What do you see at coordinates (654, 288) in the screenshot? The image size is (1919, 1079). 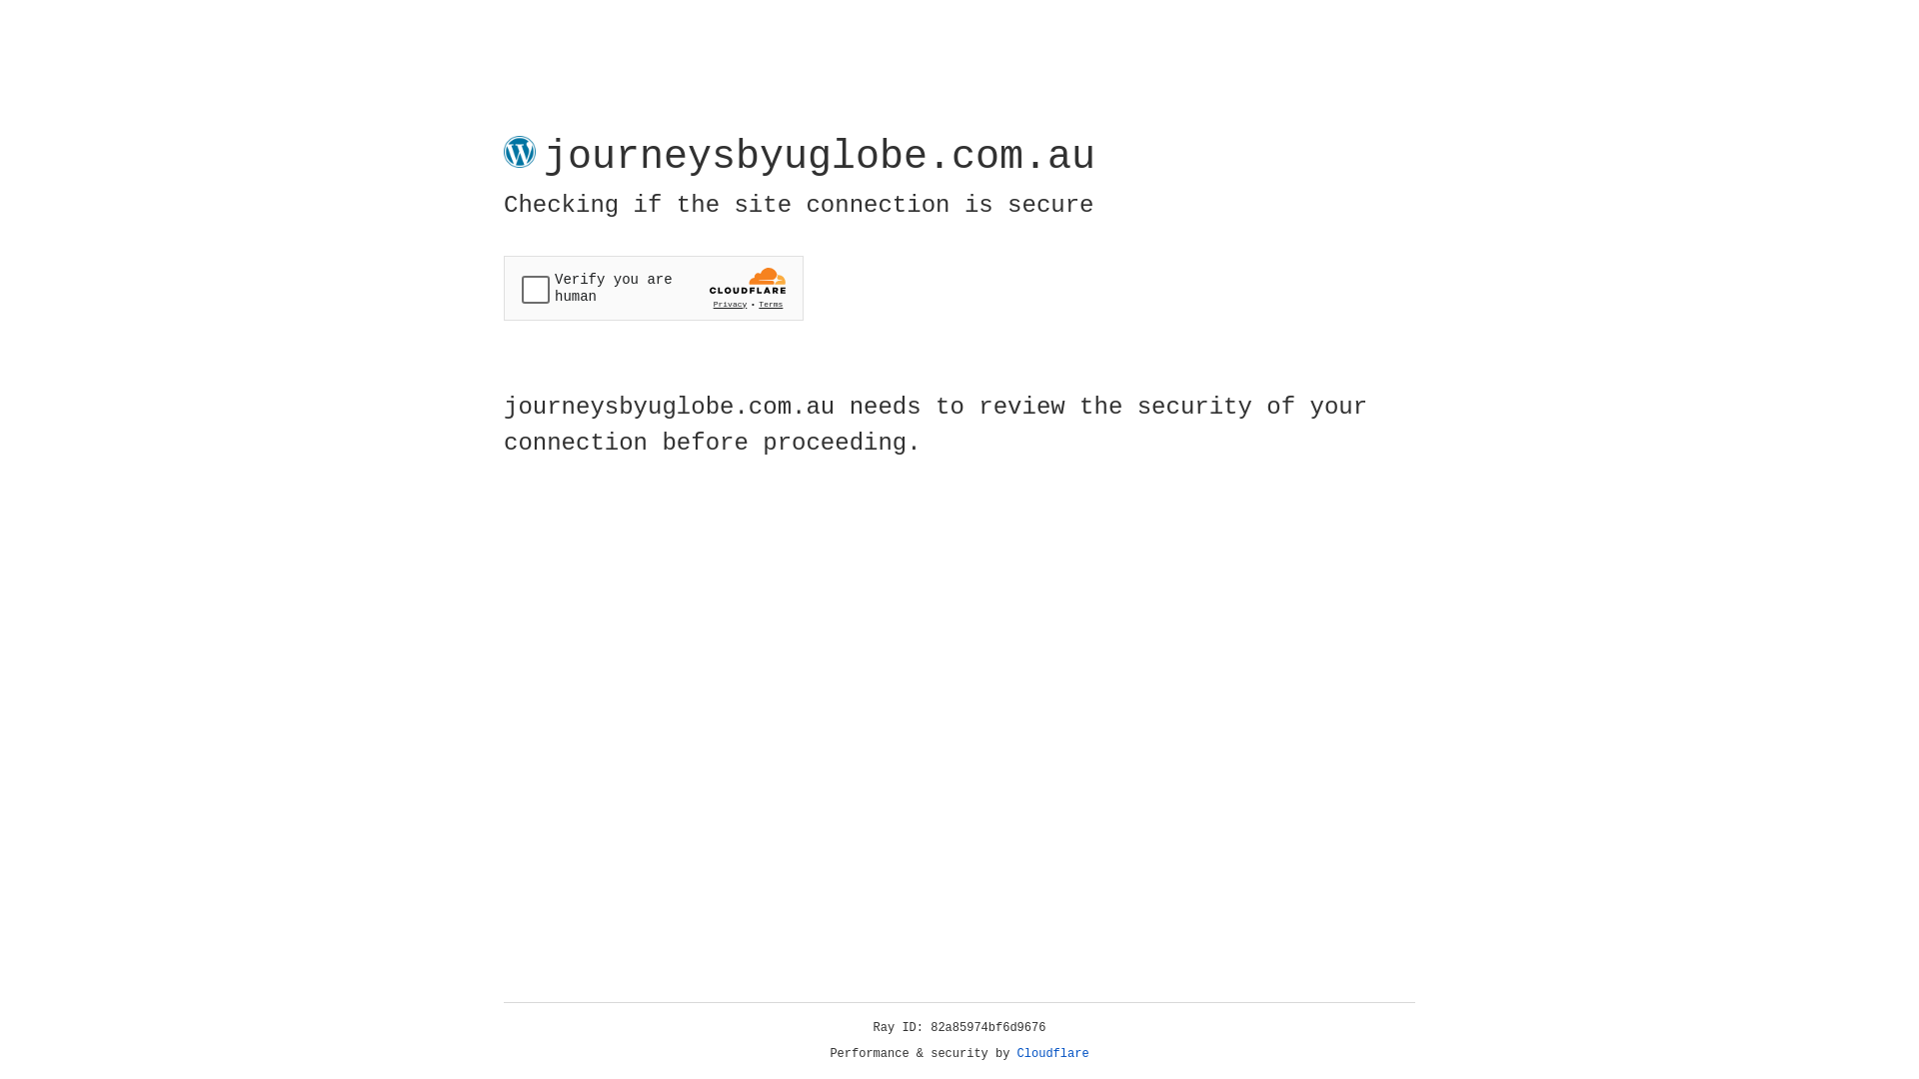 I see `Widget containing a Cloudflare security challenge` at bounding box center [654, 288].